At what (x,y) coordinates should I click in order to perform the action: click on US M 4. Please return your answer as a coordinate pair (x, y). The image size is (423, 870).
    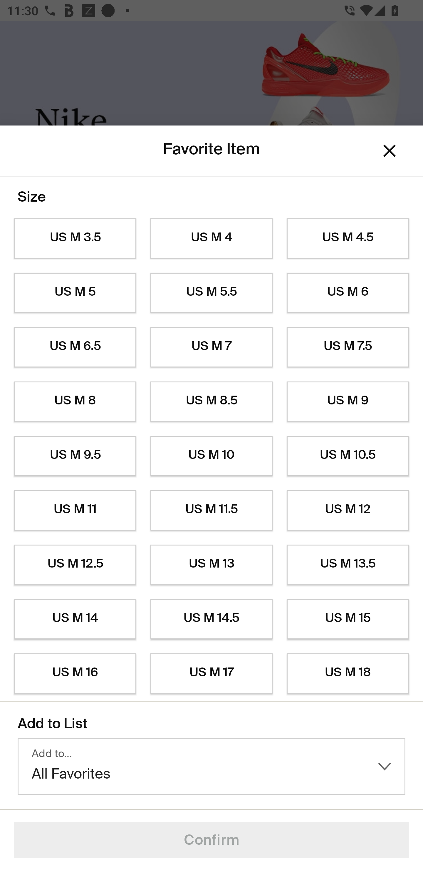
    Looking at the image, I should click on (211, 239).